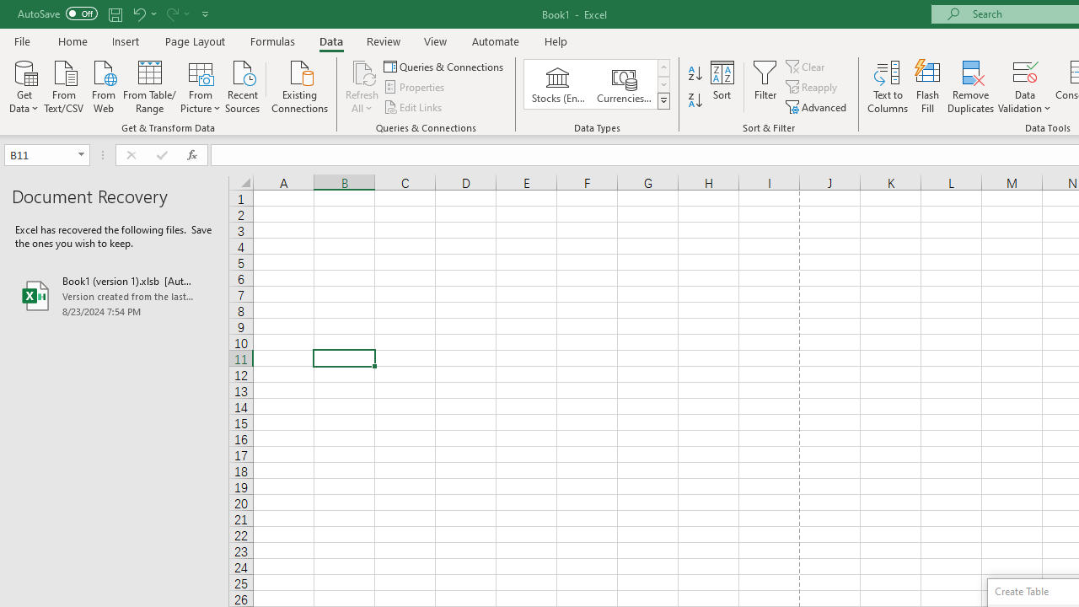 The width and height of the screenshot is (1079, 607). What do you see at coordinates (813, 88) in the screenshot?
I see `Reapply` at bounding box center [813, 88].